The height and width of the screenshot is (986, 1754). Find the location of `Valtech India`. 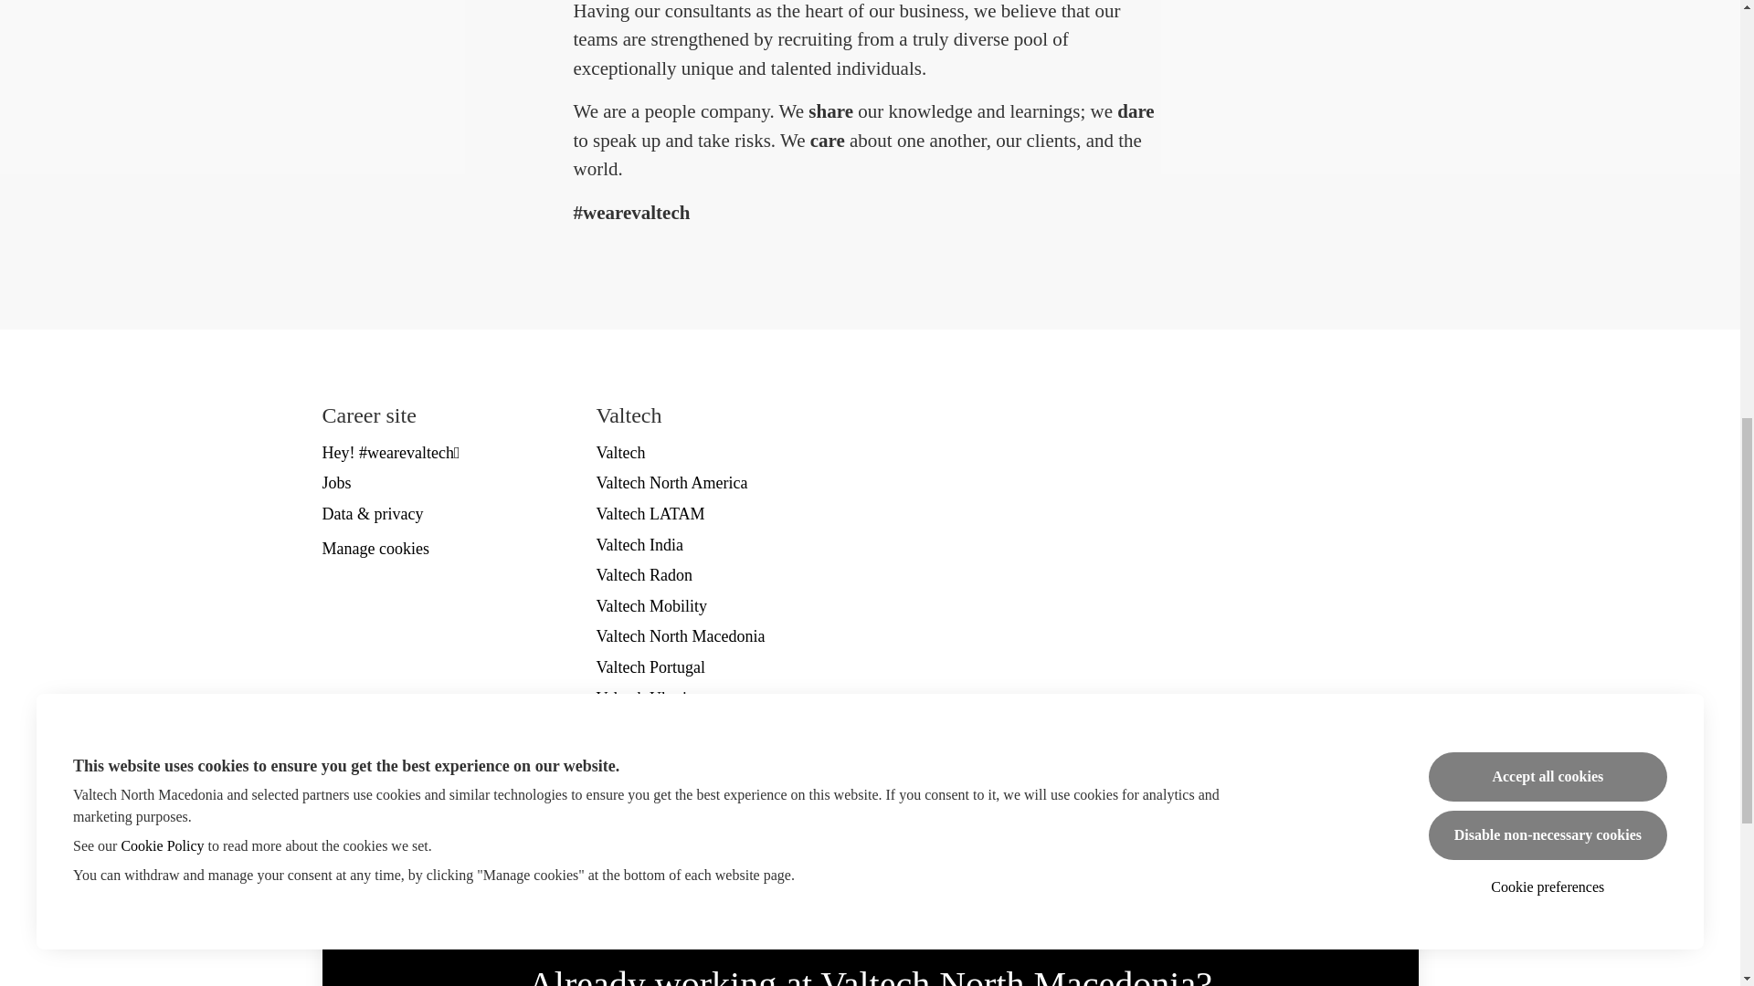

Valtech India is located at coordinates (639, 545).